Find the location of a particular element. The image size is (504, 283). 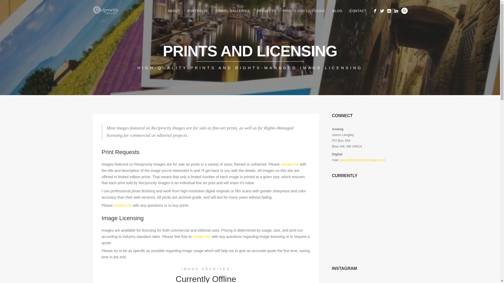

reciprocityimages is located at coordinates (369, 282).